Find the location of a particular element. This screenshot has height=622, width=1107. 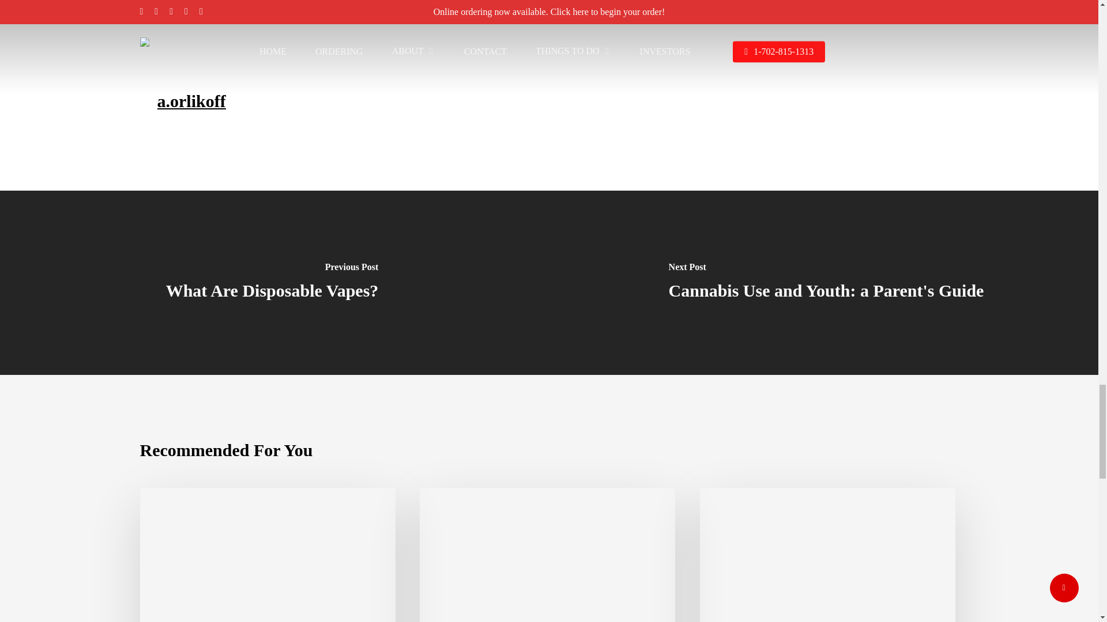

a.orlikoff is located at coordinates (191, 101).